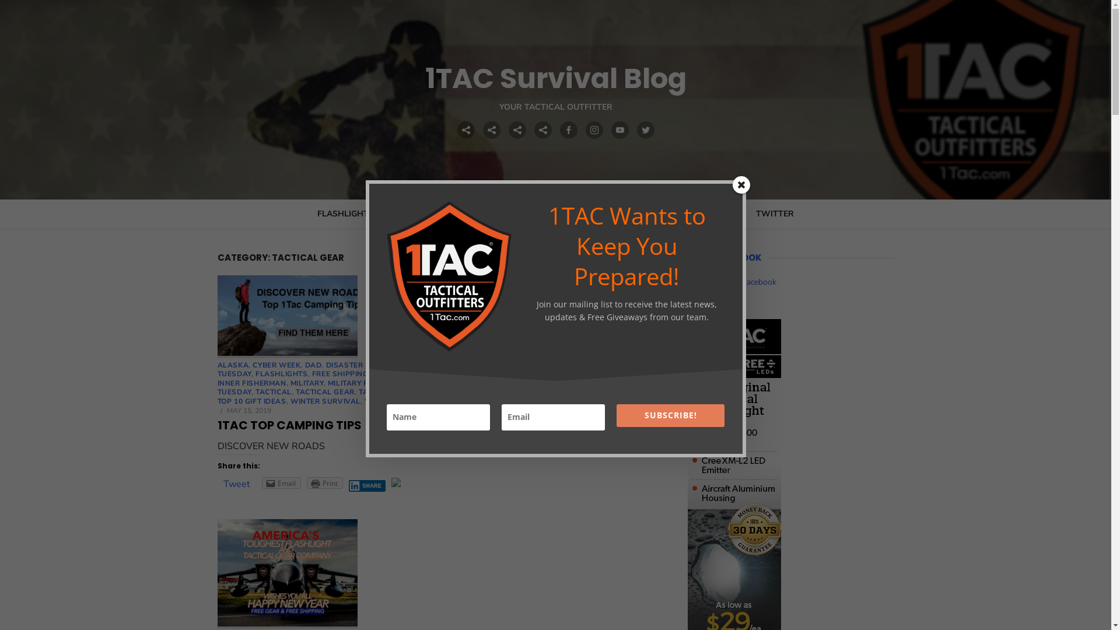  What do you see at coordinates (430, 383) in the screenshot?
I see `MILITARY MOMS` at bounding box center [430, 383].